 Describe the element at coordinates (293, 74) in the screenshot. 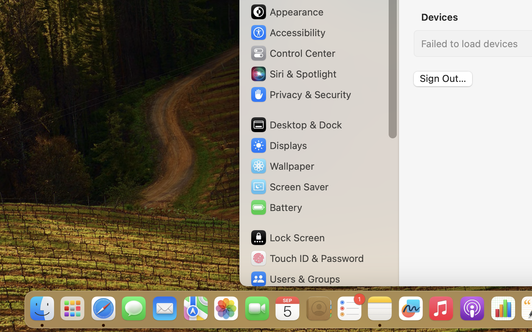

I see `Siri & Spotlight` at that location.